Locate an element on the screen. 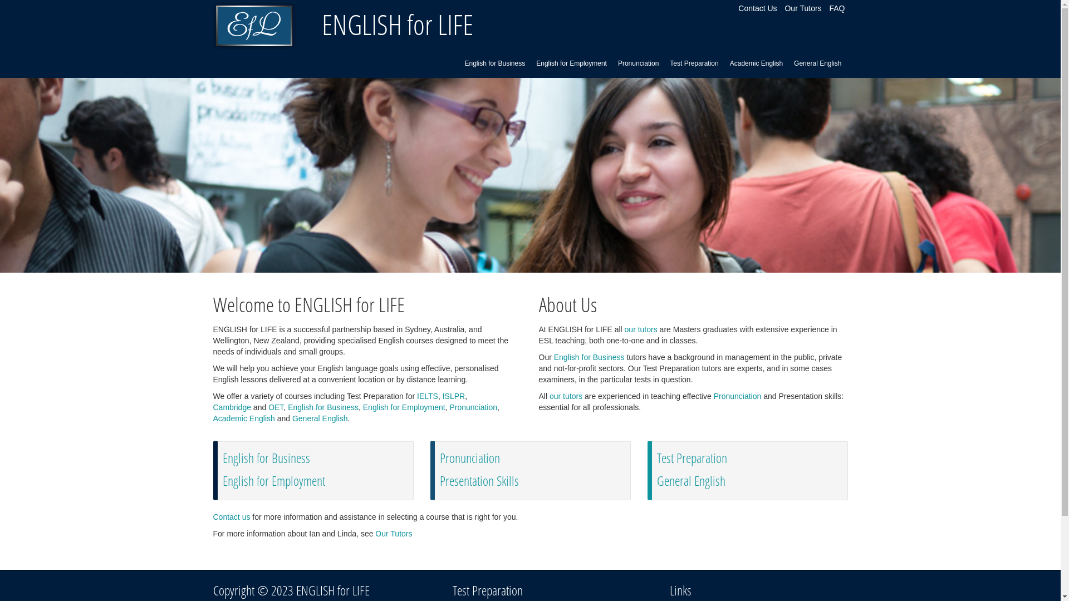  English for Employment is located at coordinates (571, 63).